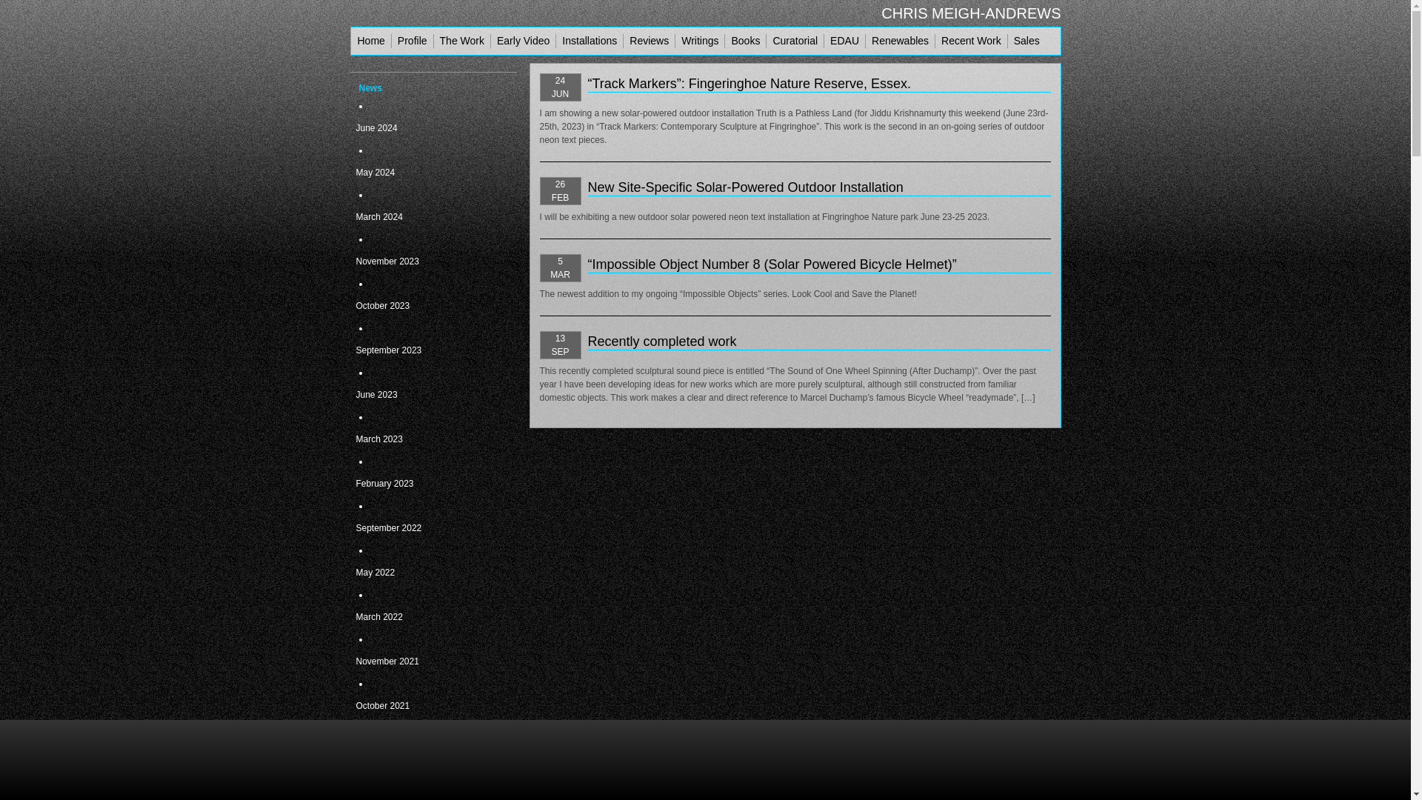  Describe the element at coordinates (971, 13) in the screenshot. I see `Chris Meigh-Andrews` at that location.